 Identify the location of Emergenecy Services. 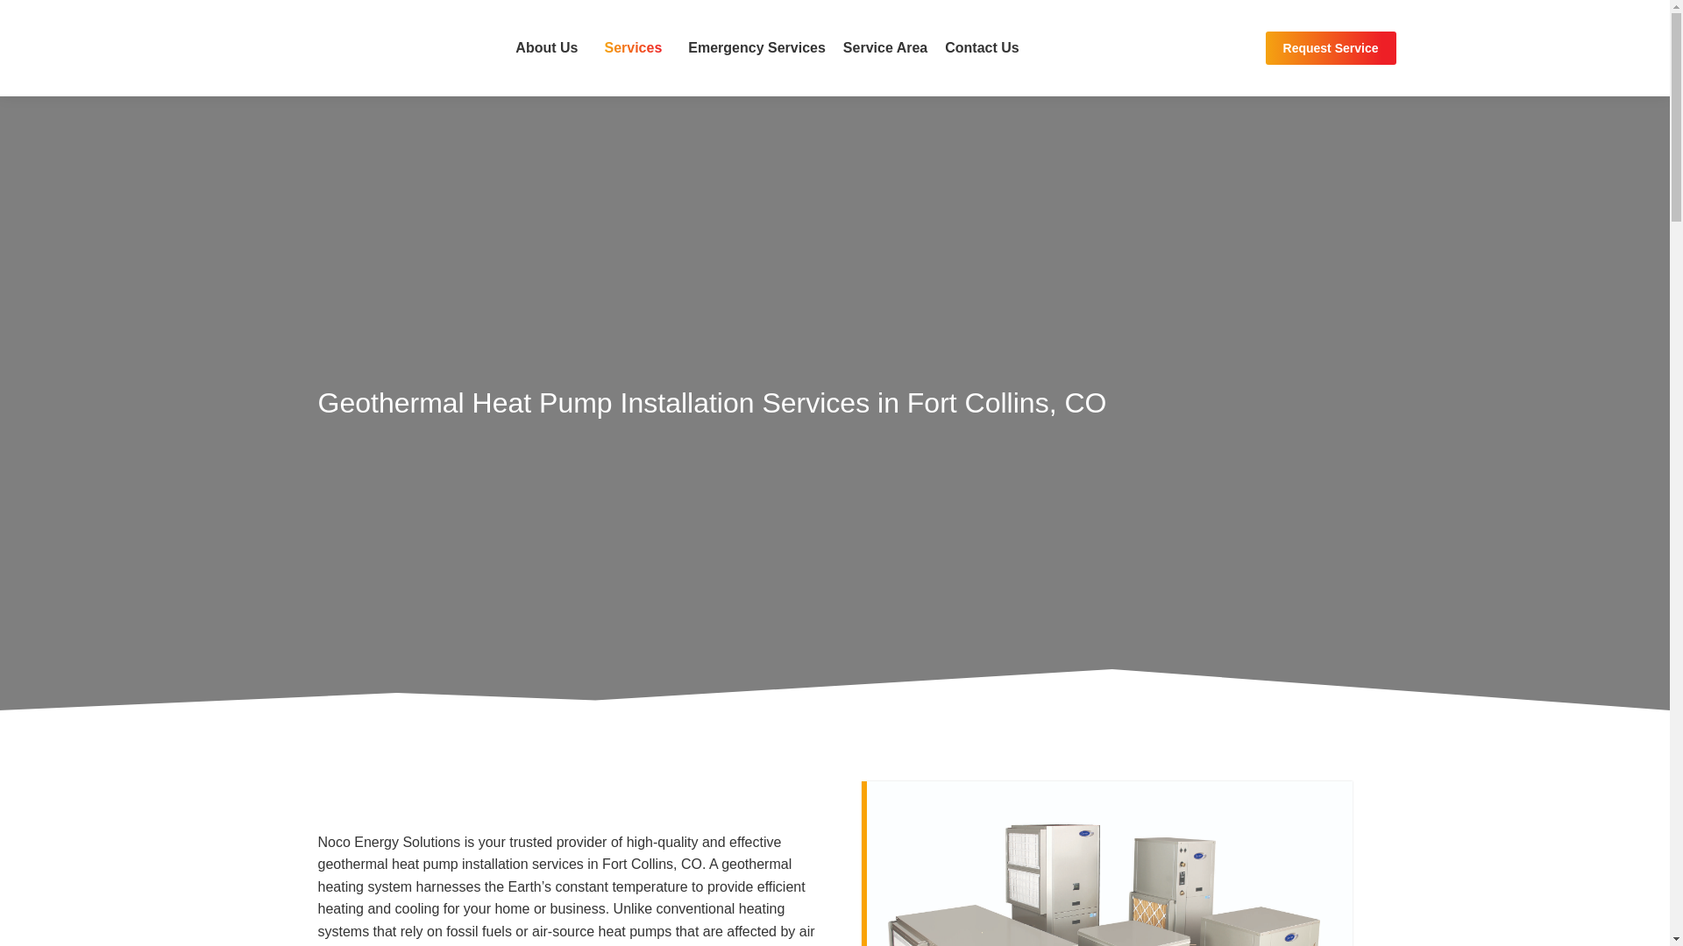
(757, 48).